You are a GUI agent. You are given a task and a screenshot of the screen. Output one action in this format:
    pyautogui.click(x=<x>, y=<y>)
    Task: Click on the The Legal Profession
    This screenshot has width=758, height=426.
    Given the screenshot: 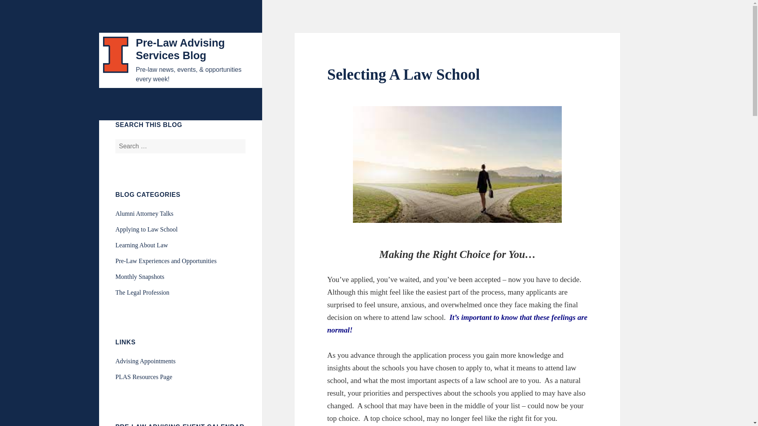 What is the action you would take?
    pyautogui.click(x=142, y=292)
    